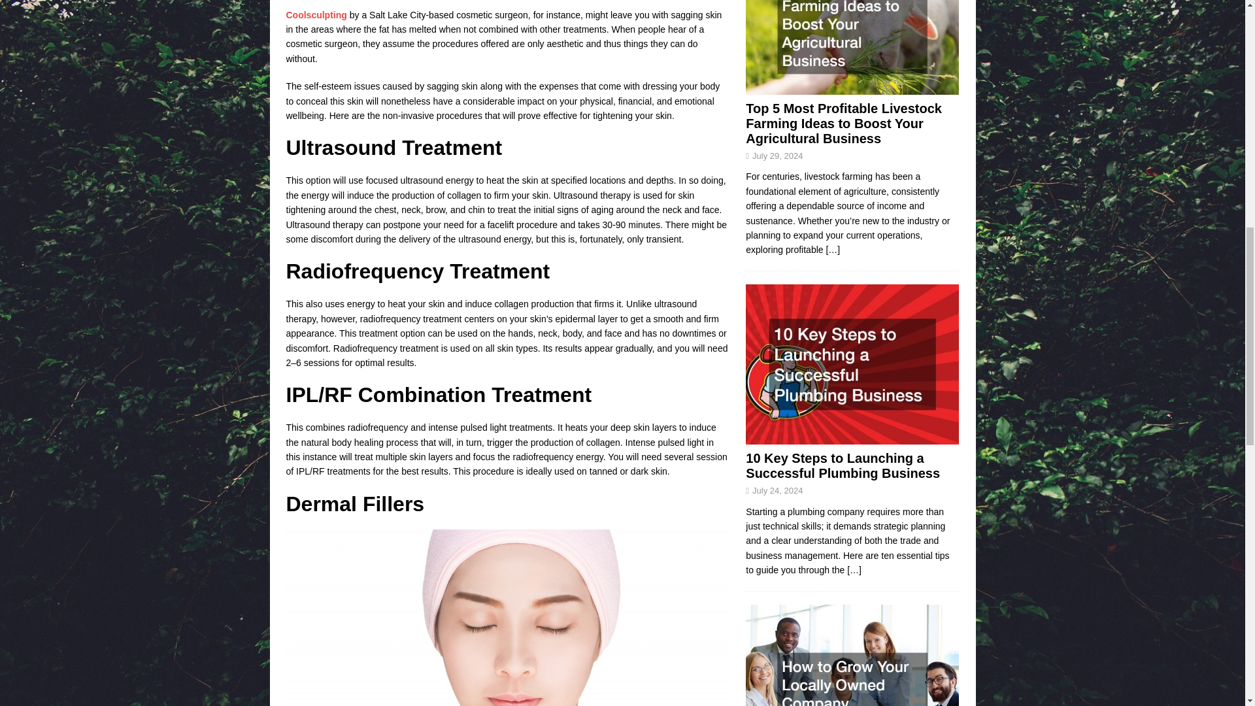 The width and height of the screenshot is (1255, 706). What do you see at coordinates (316, 15) in the screenshot?
I see `Coolsculpting` at bounding box center [316, 15].